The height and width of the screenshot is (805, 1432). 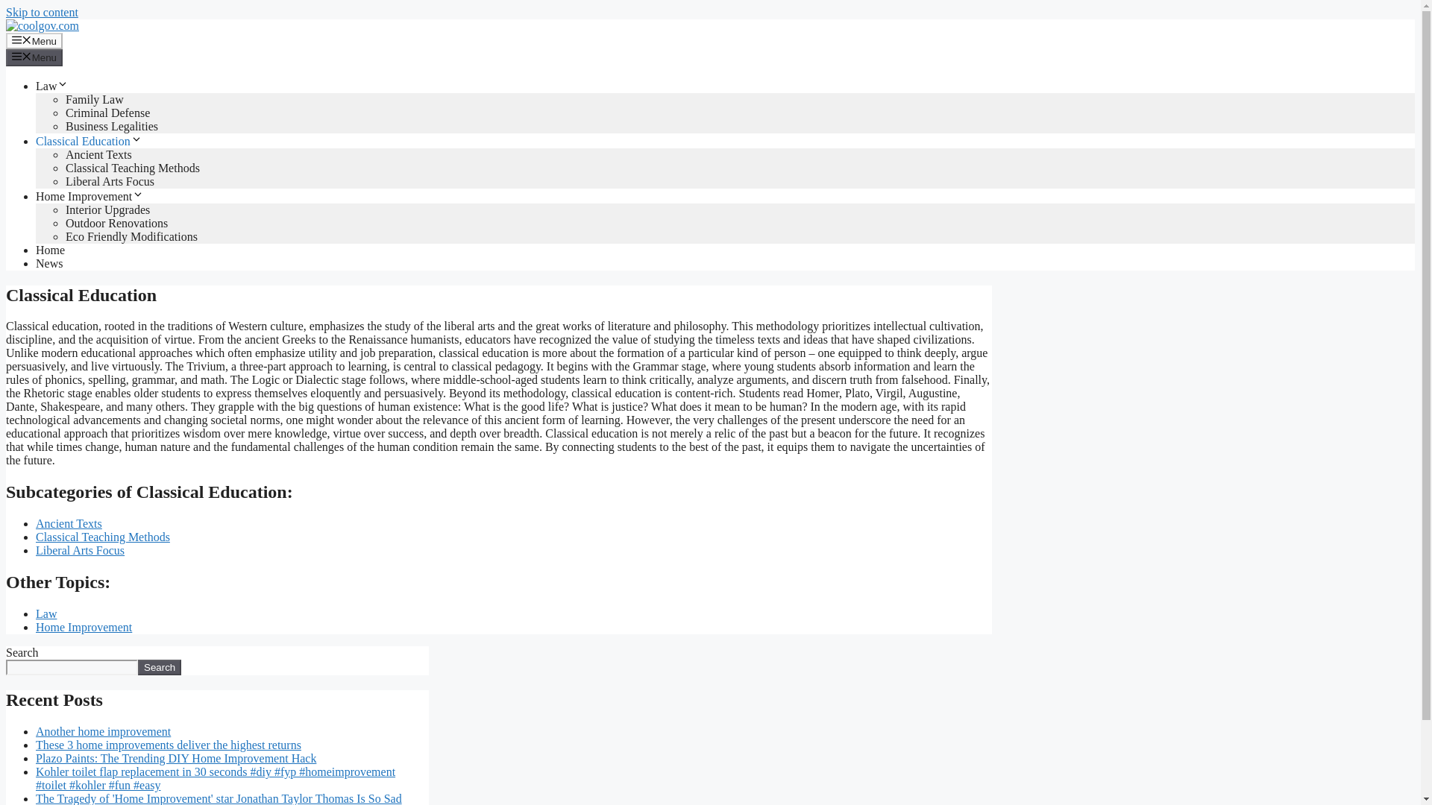 I want to click on Ancient Texts, so click(x=98, y=154).